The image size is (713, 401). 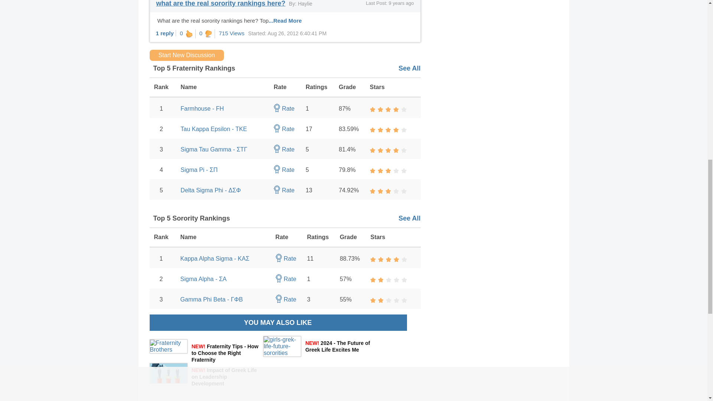 I want to click on ...Read More, so click(x=285, y=20).